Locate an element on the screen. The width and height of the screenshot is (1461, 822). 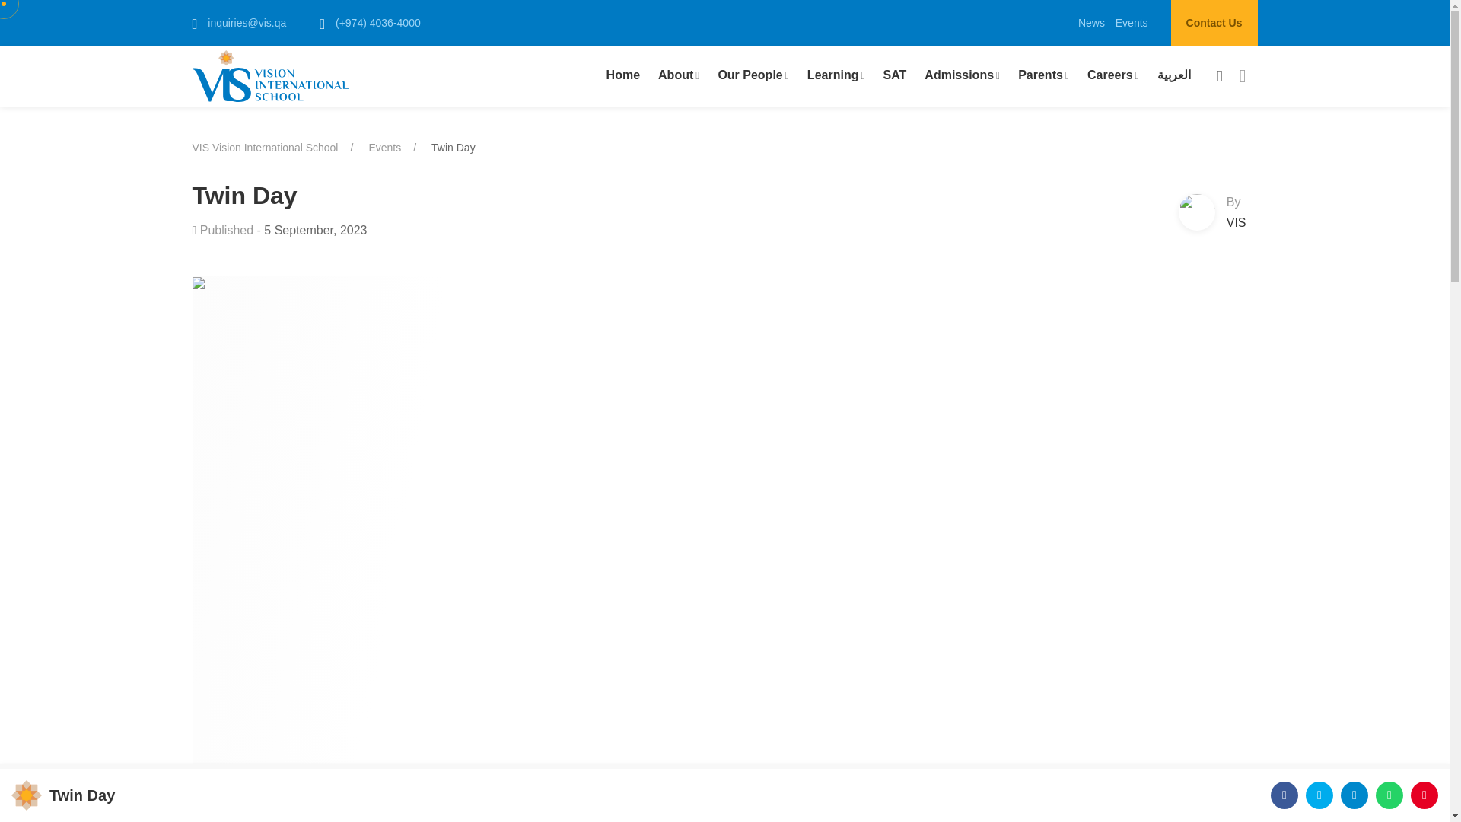
Share by Email is located at coordinates (1424, 795).